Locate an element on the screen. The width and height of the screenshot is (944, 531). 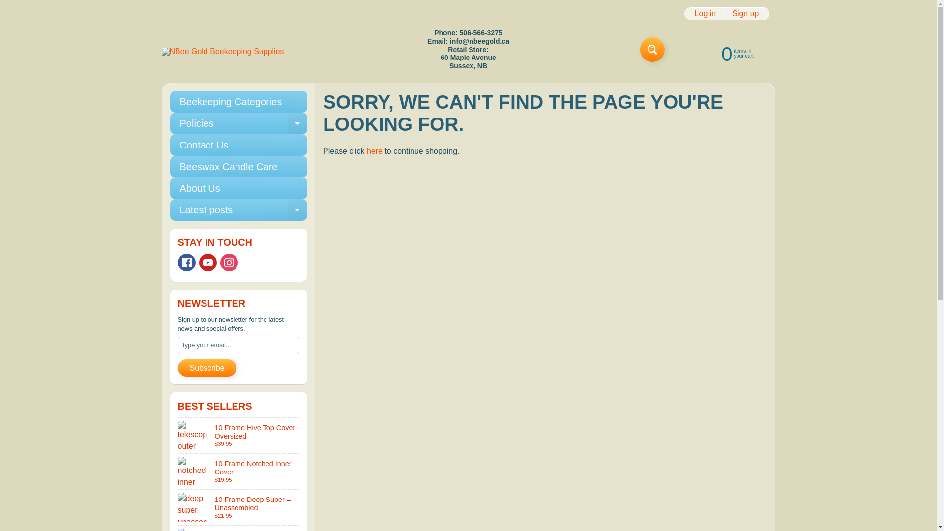
Search is located at coordinates (238, 166).